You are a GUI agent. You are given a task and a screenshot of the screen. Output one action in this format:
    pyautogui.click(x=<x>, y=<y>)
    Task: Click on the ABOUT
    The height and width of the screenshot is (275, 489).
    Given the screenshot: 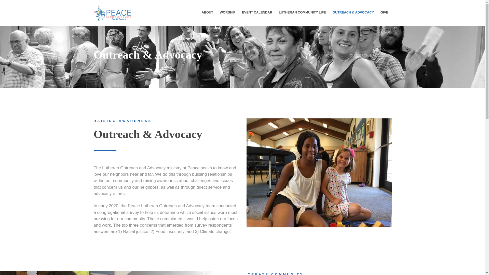 What is the action you would take?
    pyautogui.click(x=207, y=12)
    